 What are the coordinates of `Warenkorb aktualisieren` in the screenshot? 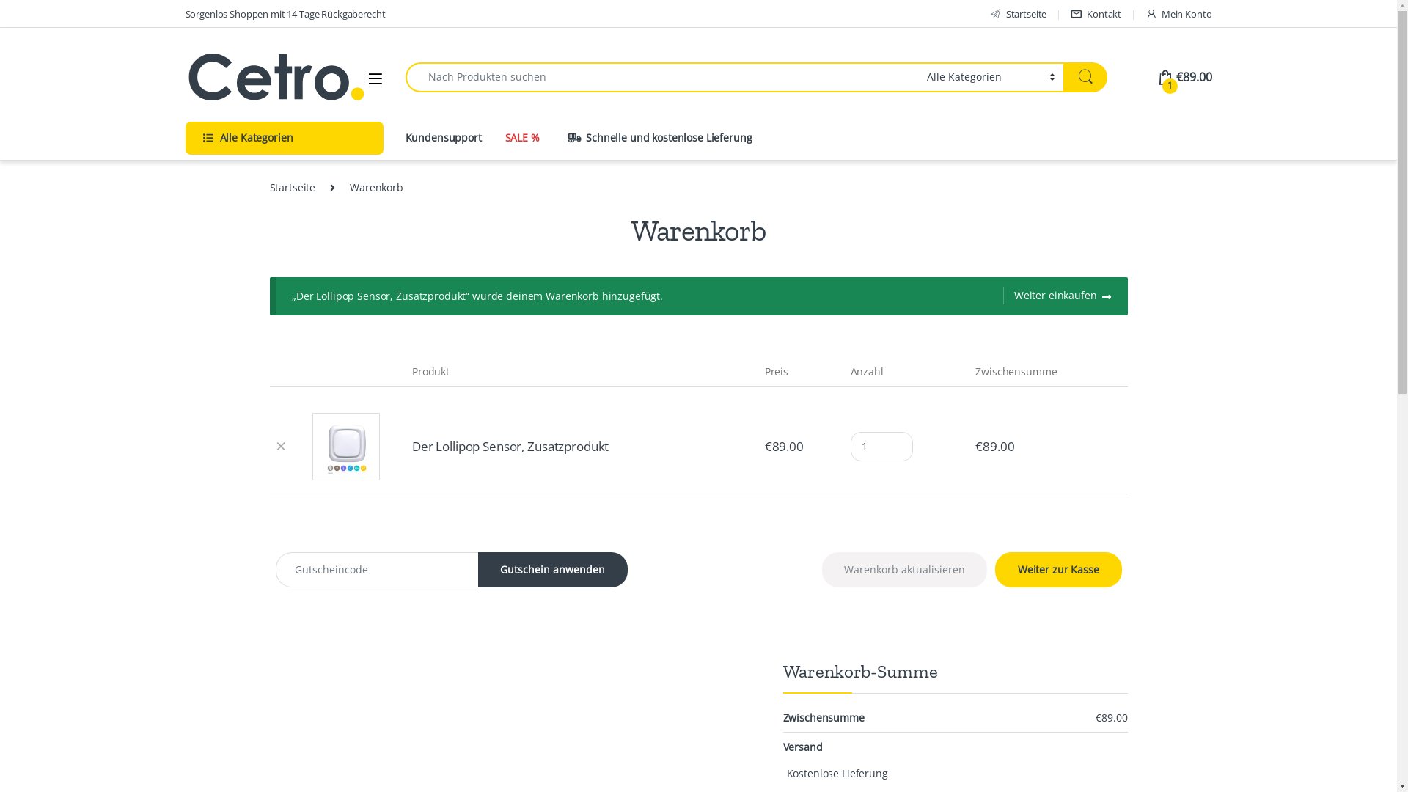 It's located at (905, 569).